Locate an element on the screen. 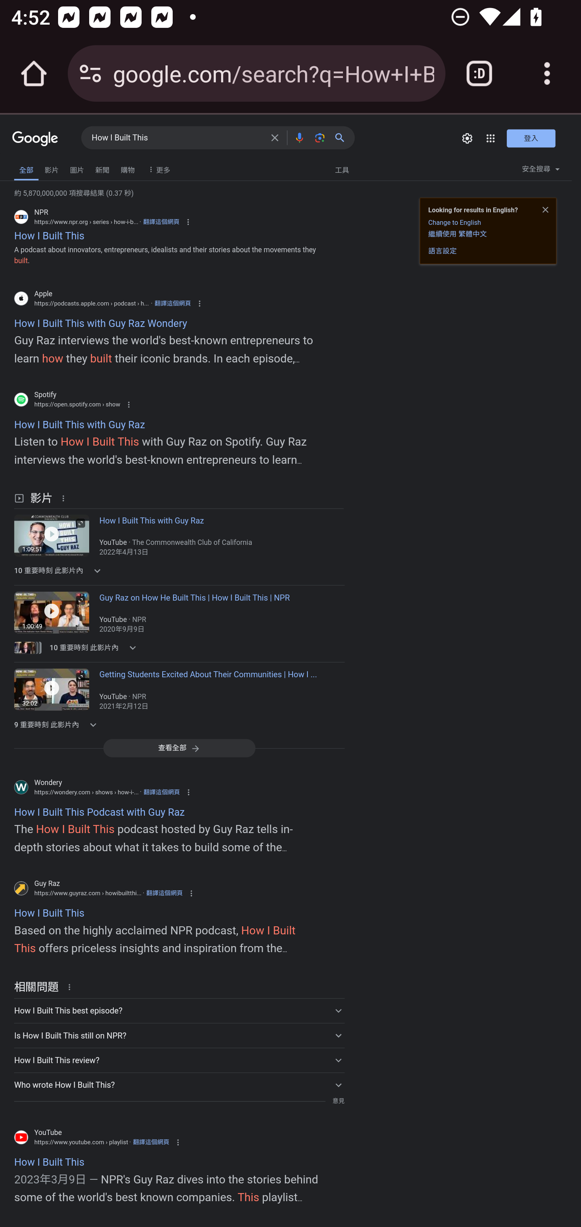 The height and width of the screenshot is (1227, 581). Change to English is located at coordinates (454, 222).